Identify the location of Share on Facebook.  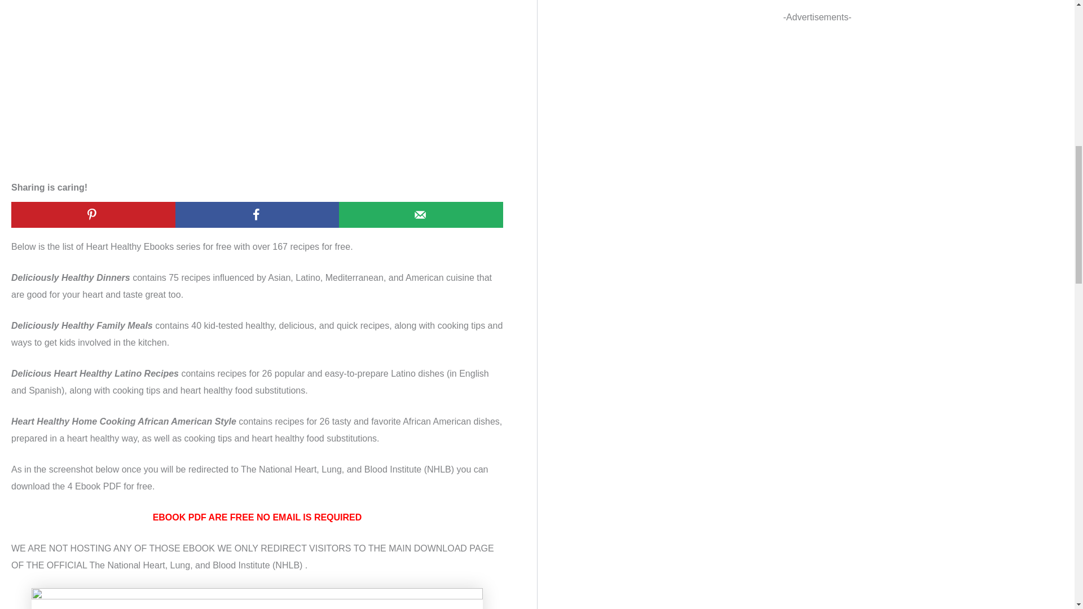
(257, 214).